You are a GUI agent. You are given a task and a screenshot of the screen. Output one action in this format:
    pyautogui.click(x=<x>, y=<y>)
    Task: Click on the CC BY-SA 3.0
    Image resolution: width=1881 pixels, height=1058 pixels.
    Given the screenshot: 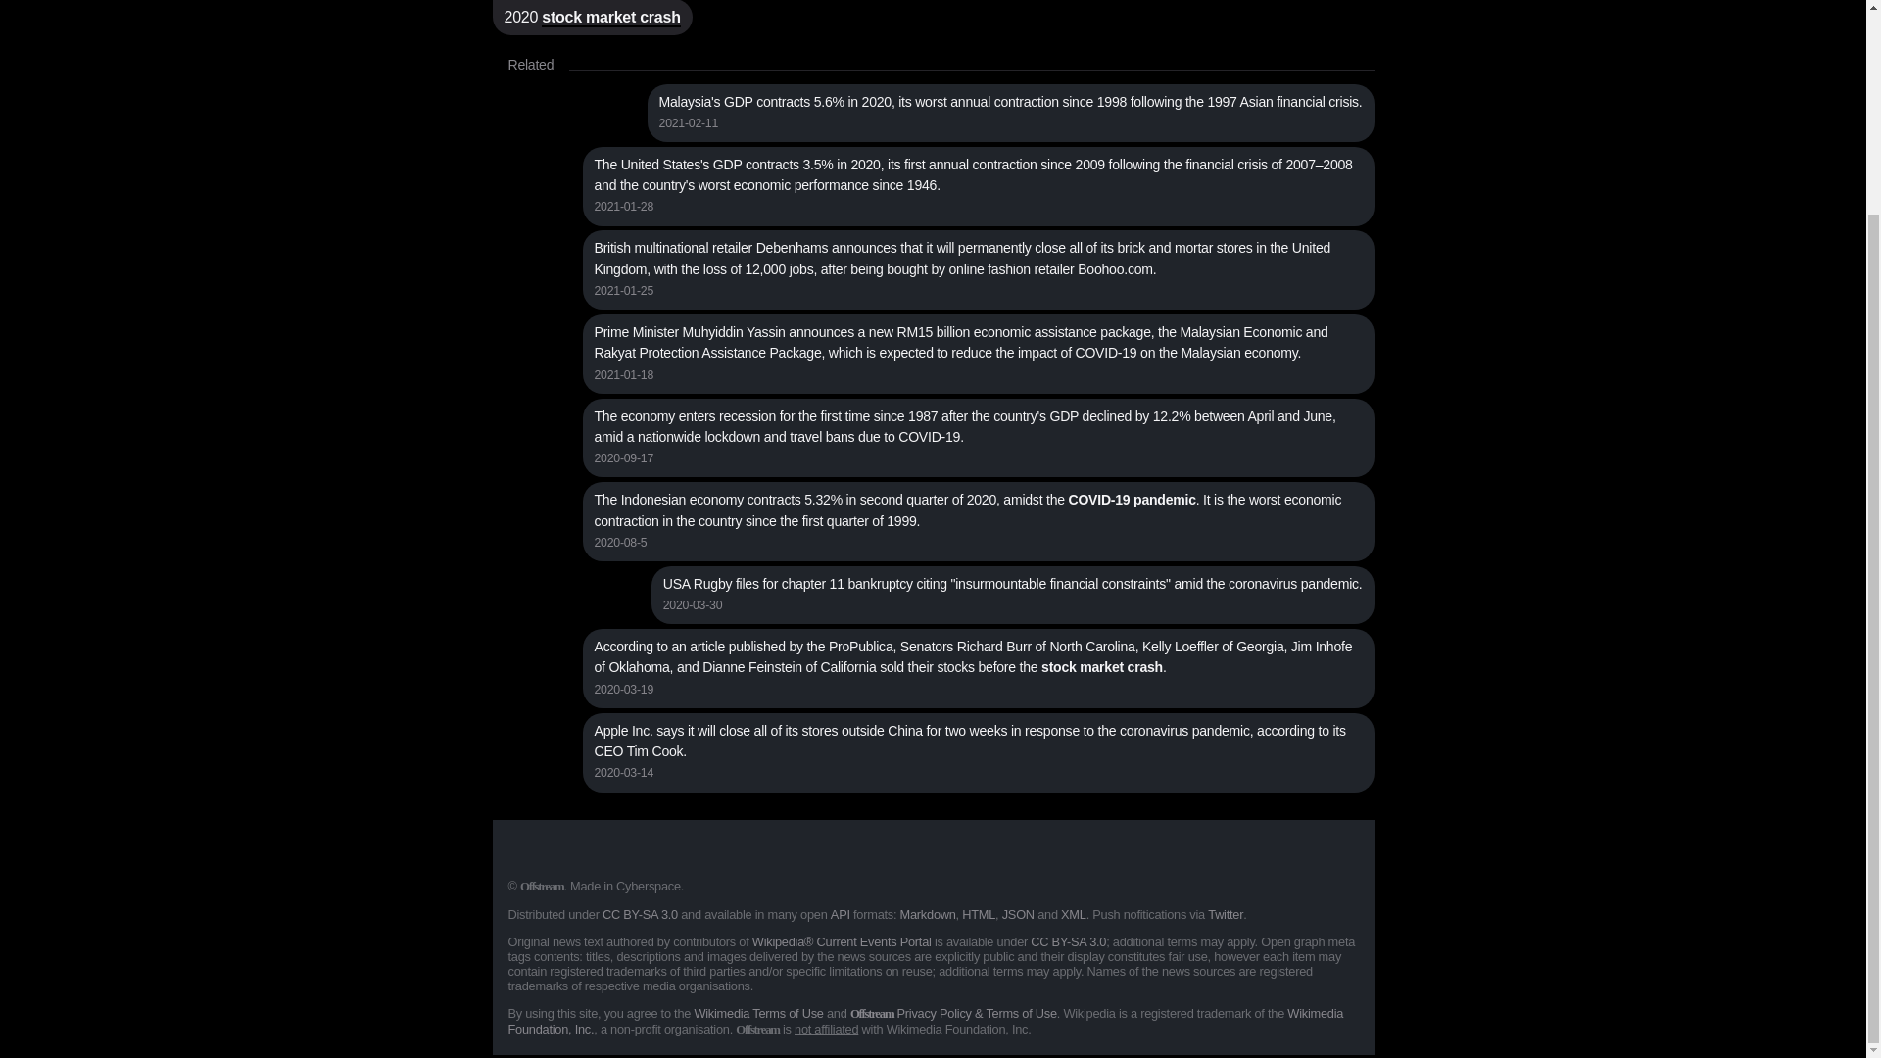 What is the action you would take?
    pyautogui.click(x=639, y=915)
    